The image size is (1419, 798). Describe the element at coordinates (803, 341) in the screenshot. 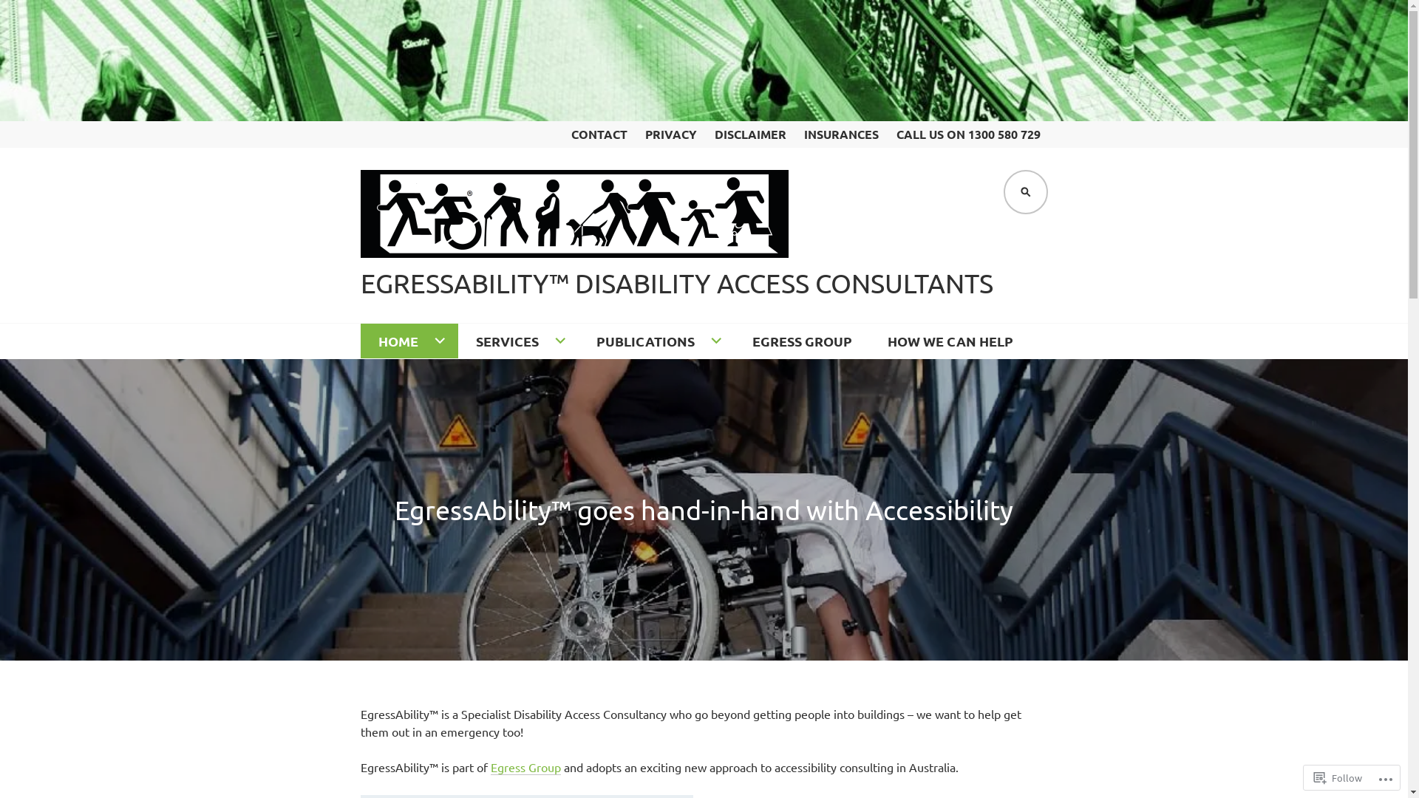

I see `EGRESS GROUP` at that location.